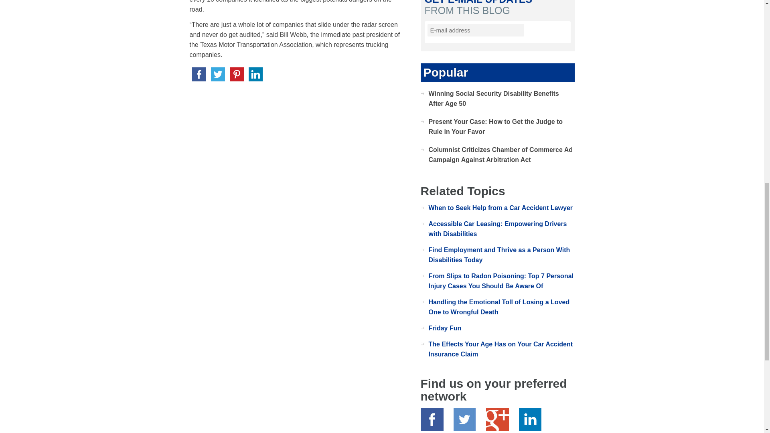  I want to click on Twitter, so click(464, 419).